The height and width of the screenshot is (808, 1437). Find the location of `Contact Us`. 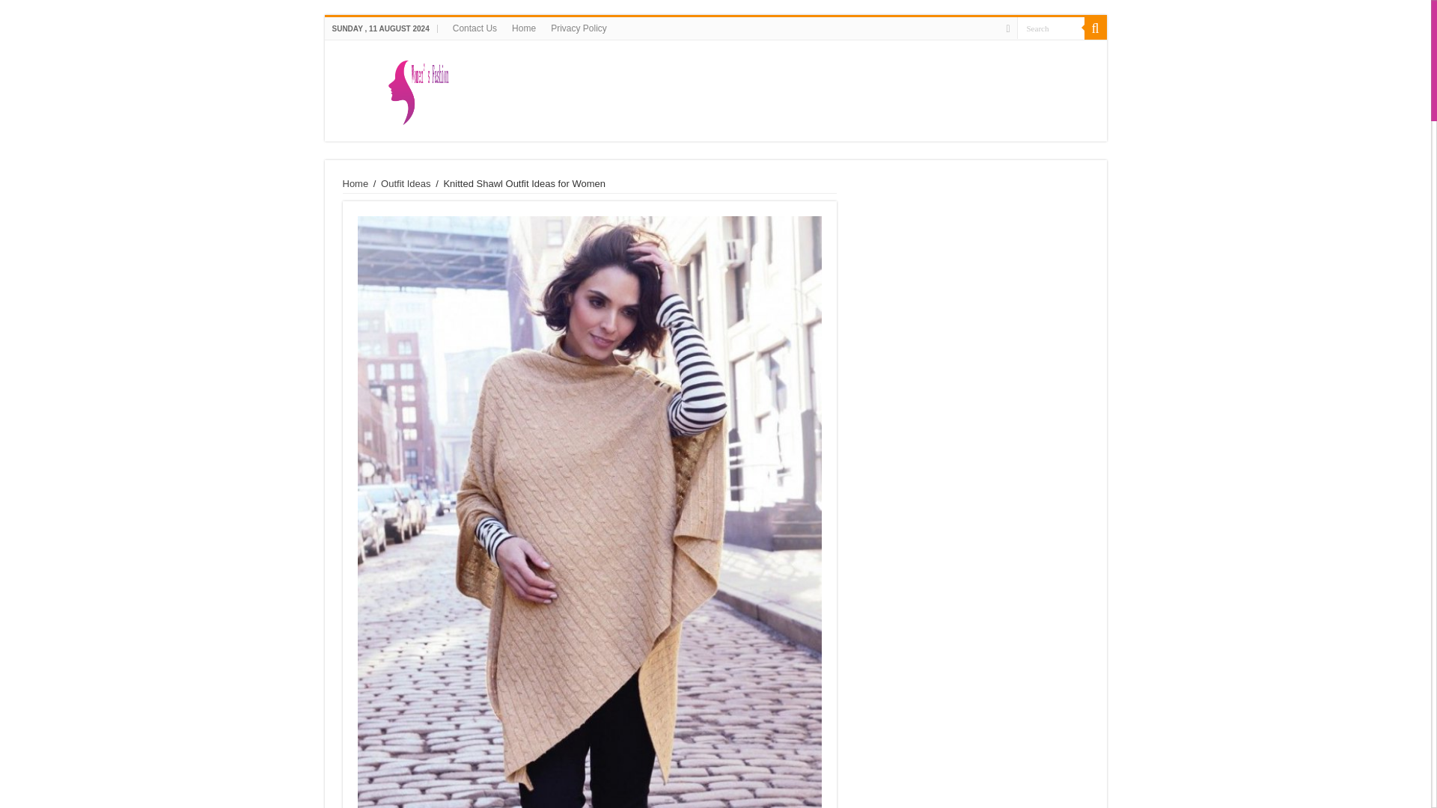

Contact Us is located at coordinates (475, 28).